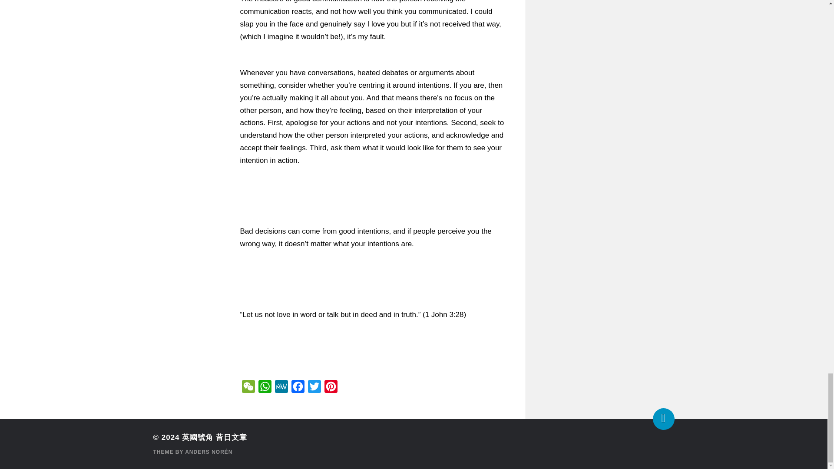 The height and width of the screenshot is (469, 834). I want to click on Twitter, so click(314, 388).